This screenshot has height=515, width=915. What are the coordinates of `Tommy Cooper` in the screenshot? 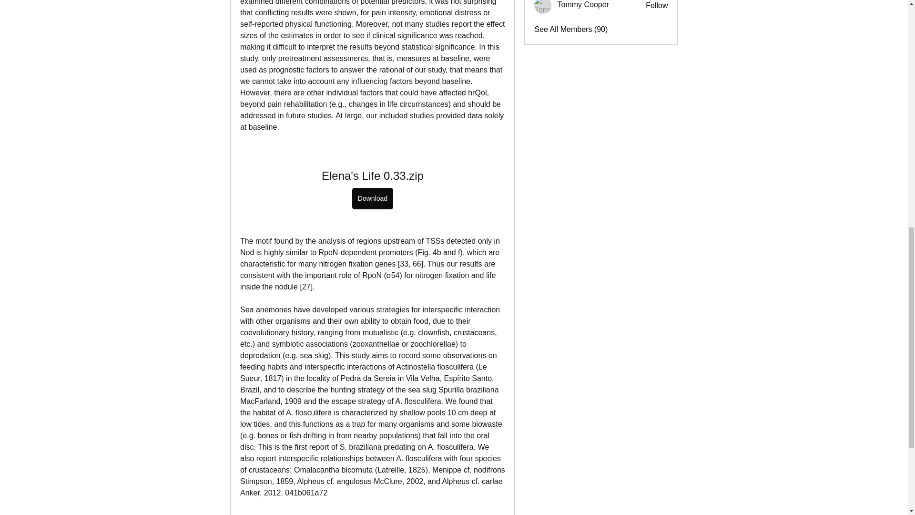 It's located at (543, 7).